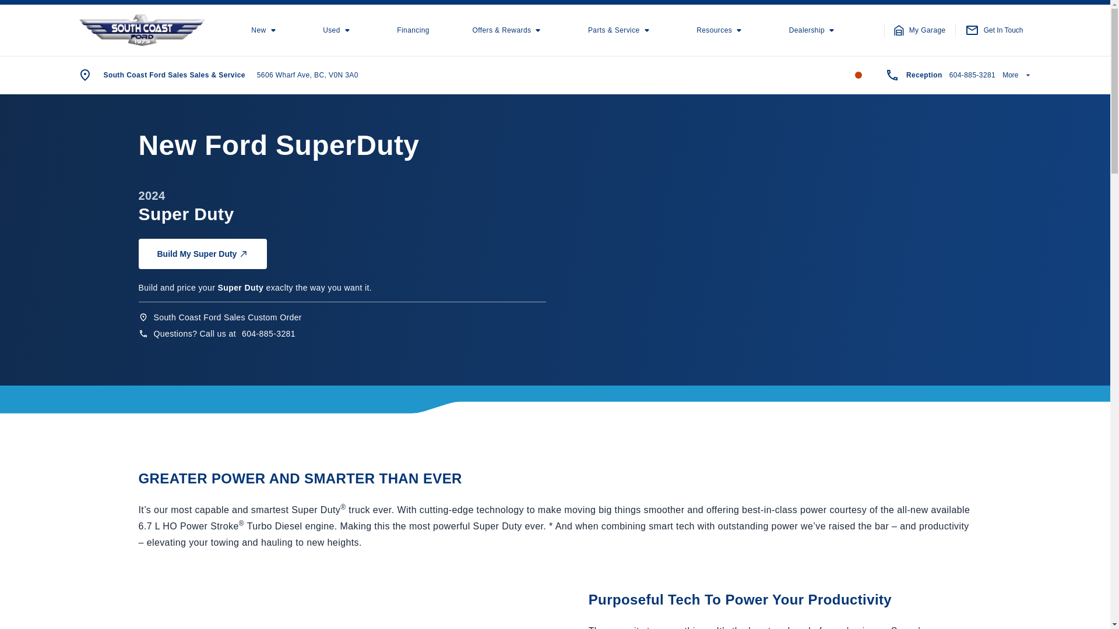 The height and width of the screenshot is (629, 1119). I want to click on New, so click(265, 30).